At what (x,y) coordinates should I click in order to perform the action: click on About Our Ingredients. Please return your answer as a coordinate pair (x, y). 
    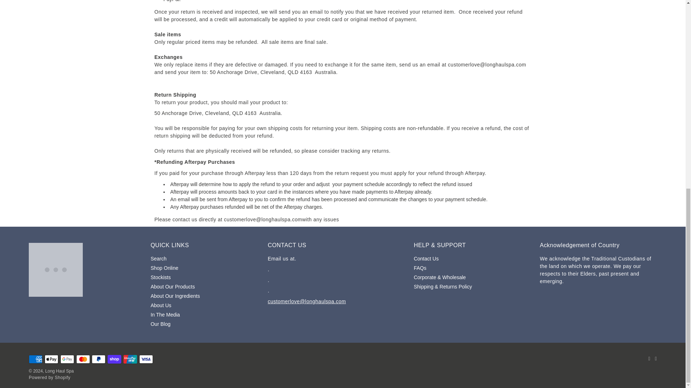
    Looking at the image, I should click on (175, 296).